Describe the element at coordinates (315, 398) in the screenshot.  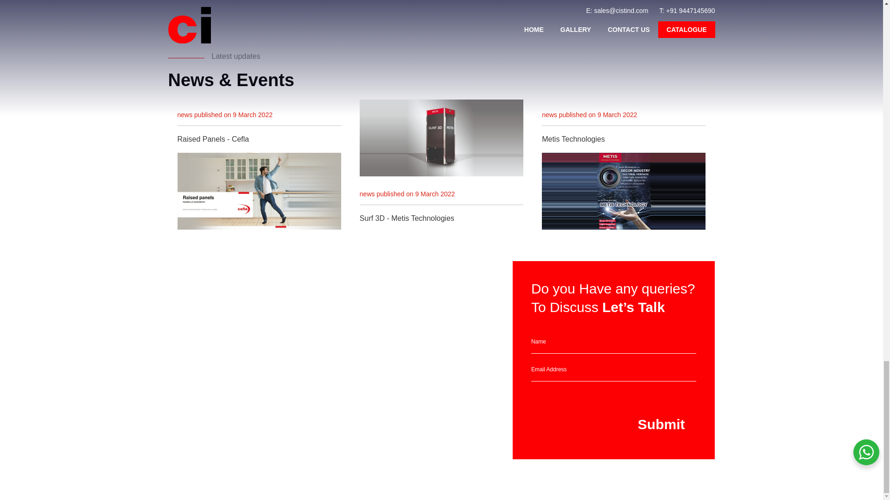
I see `0091 9447145690` at that location.